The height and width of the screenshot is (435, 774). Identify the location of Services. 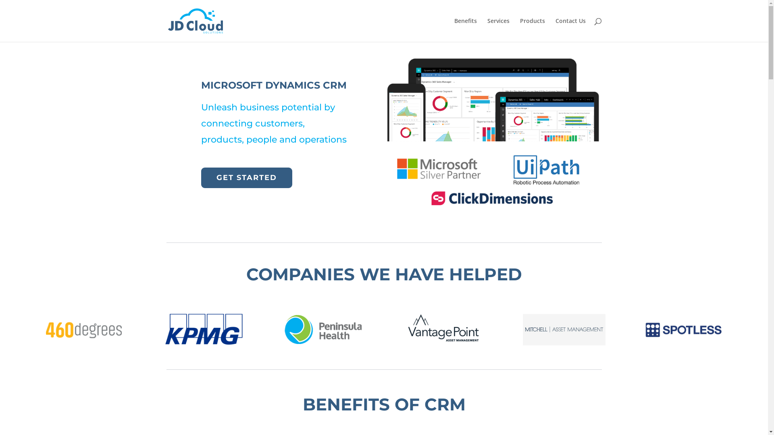
(498, 30).